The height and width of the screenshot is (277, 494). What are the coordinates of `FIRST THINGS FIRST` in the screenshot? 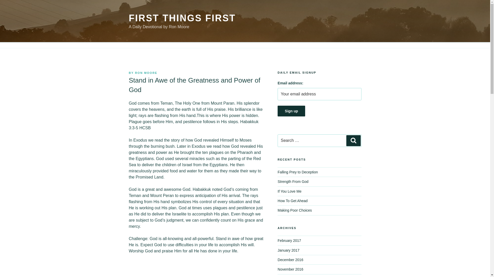 It's located at (182, 18).